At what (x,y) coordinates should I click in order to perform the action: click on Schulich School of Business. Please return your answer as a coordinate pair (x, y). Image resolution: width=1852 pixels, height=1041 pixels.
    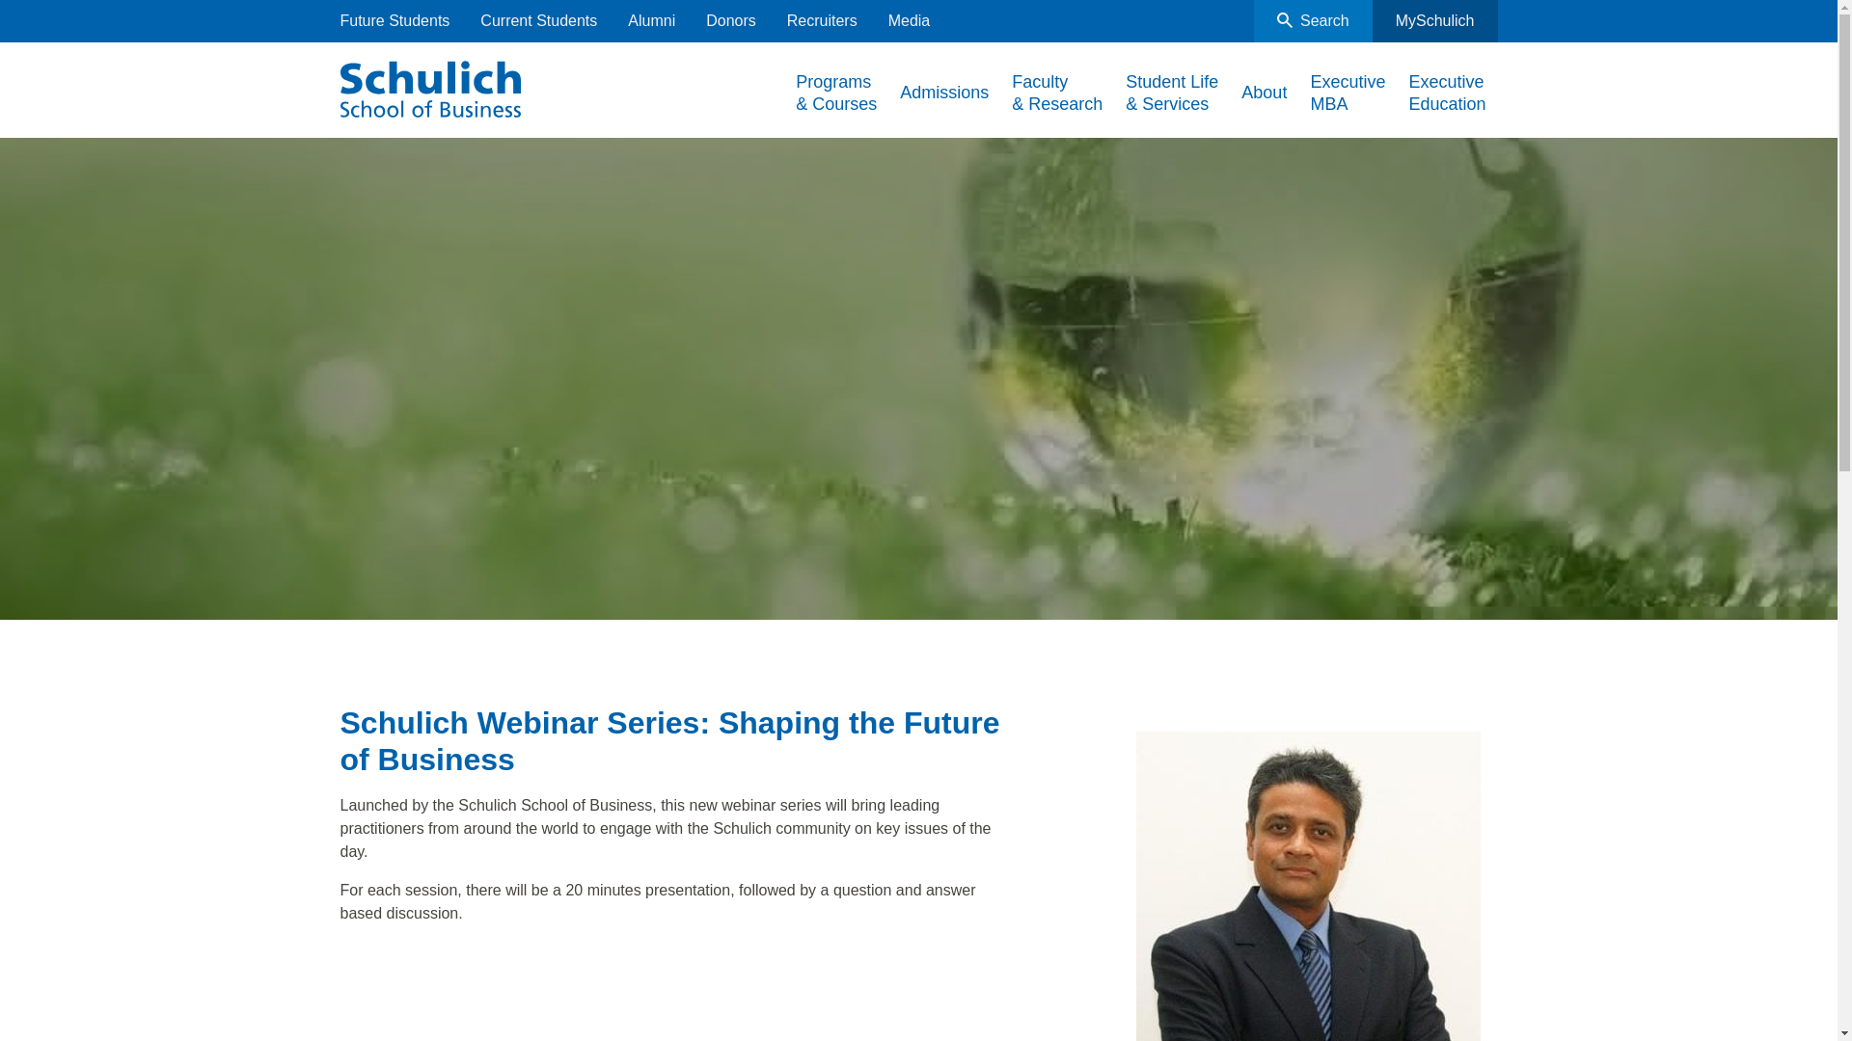
    Looking at the image, I should click on (429, 86).